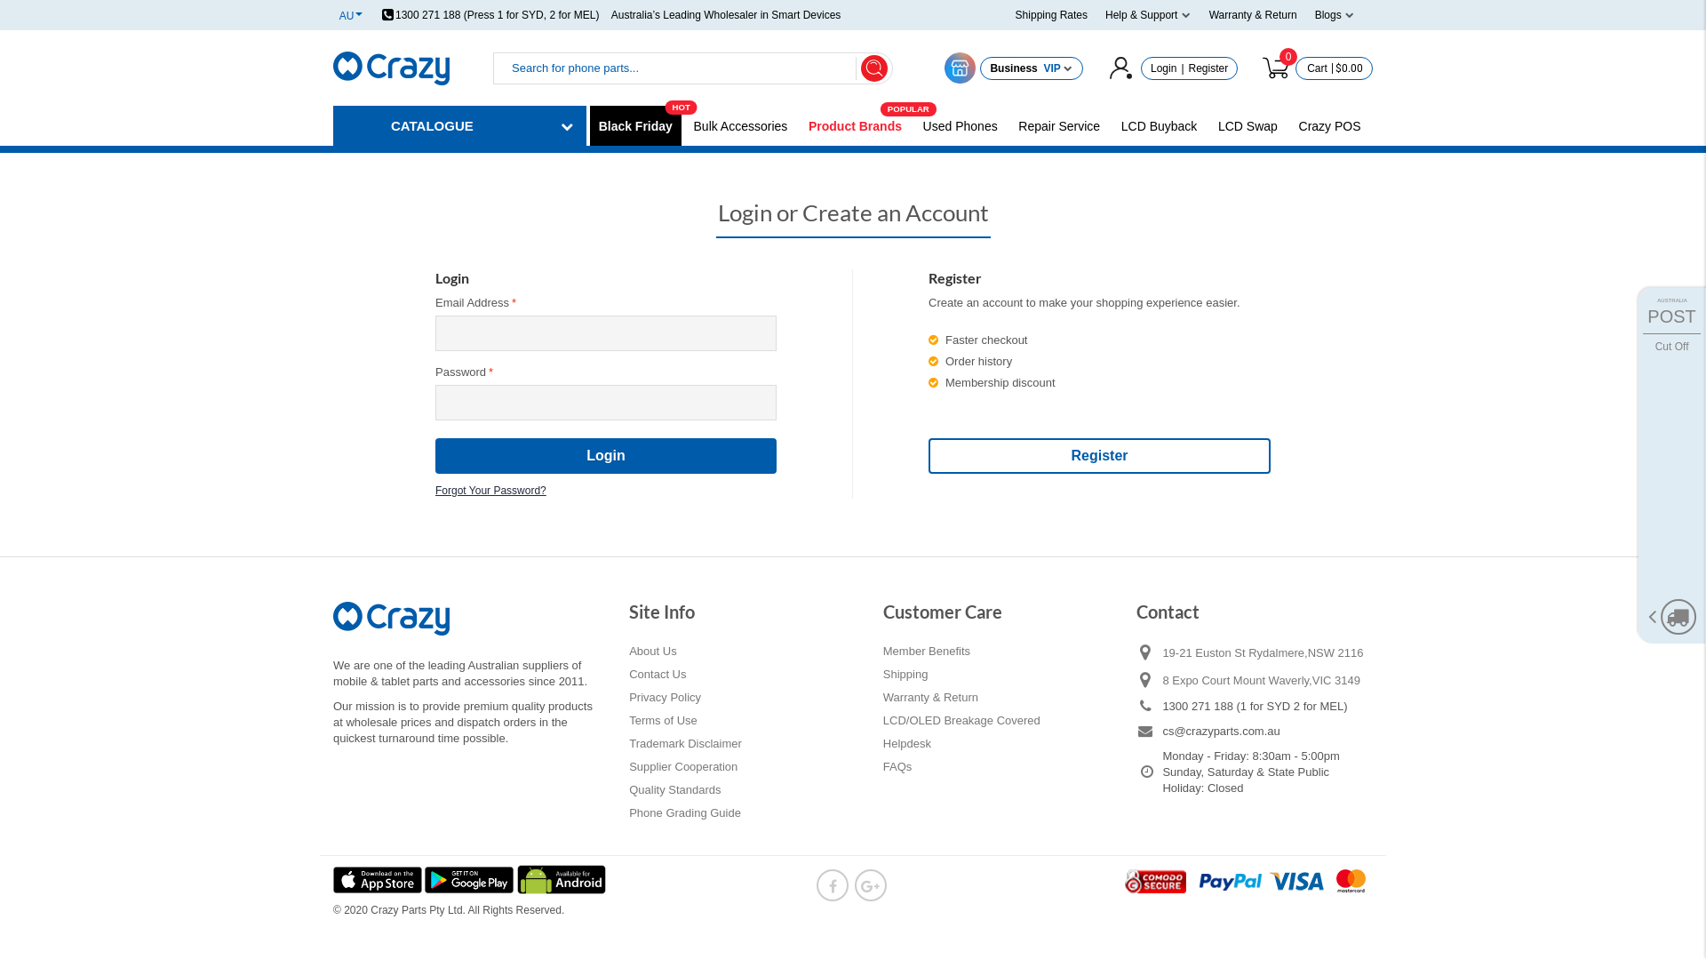 The height and width of the screenshot is (960, 1706). I want to click on Shipping, so click(906, 675).